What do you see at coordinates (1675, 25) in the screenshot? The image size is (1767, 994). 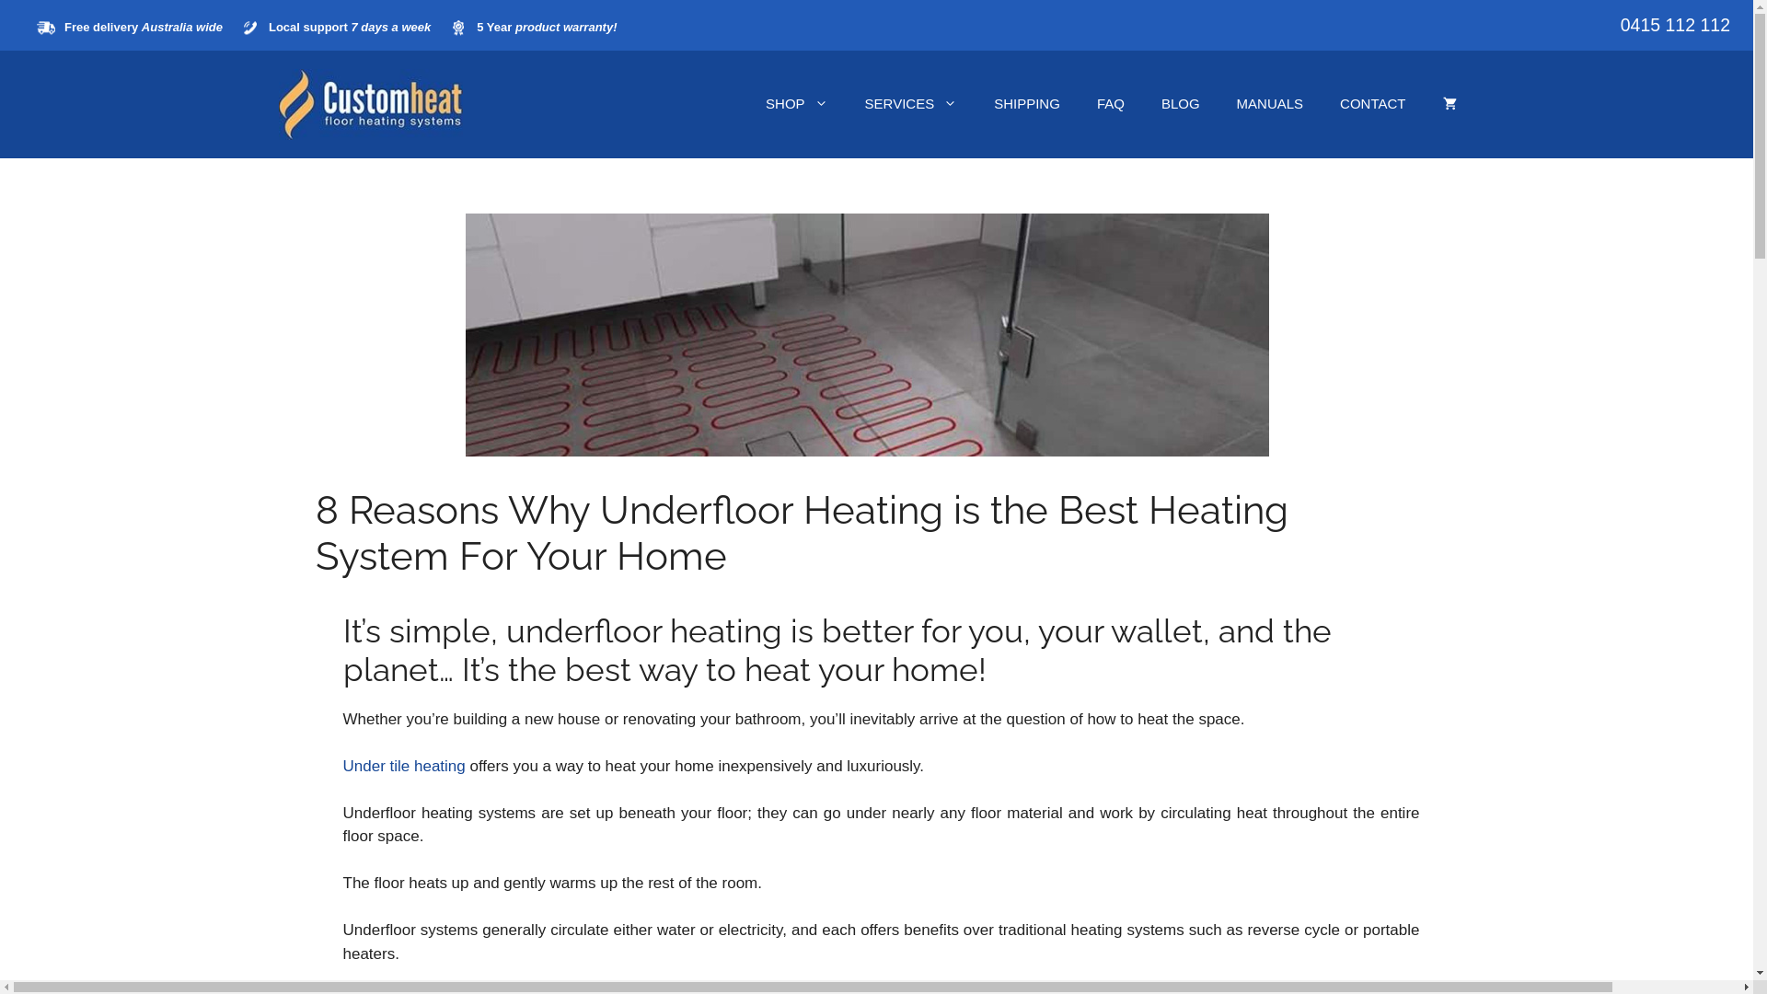 I see `0415 112 112` at bounding box center [1675, 25].